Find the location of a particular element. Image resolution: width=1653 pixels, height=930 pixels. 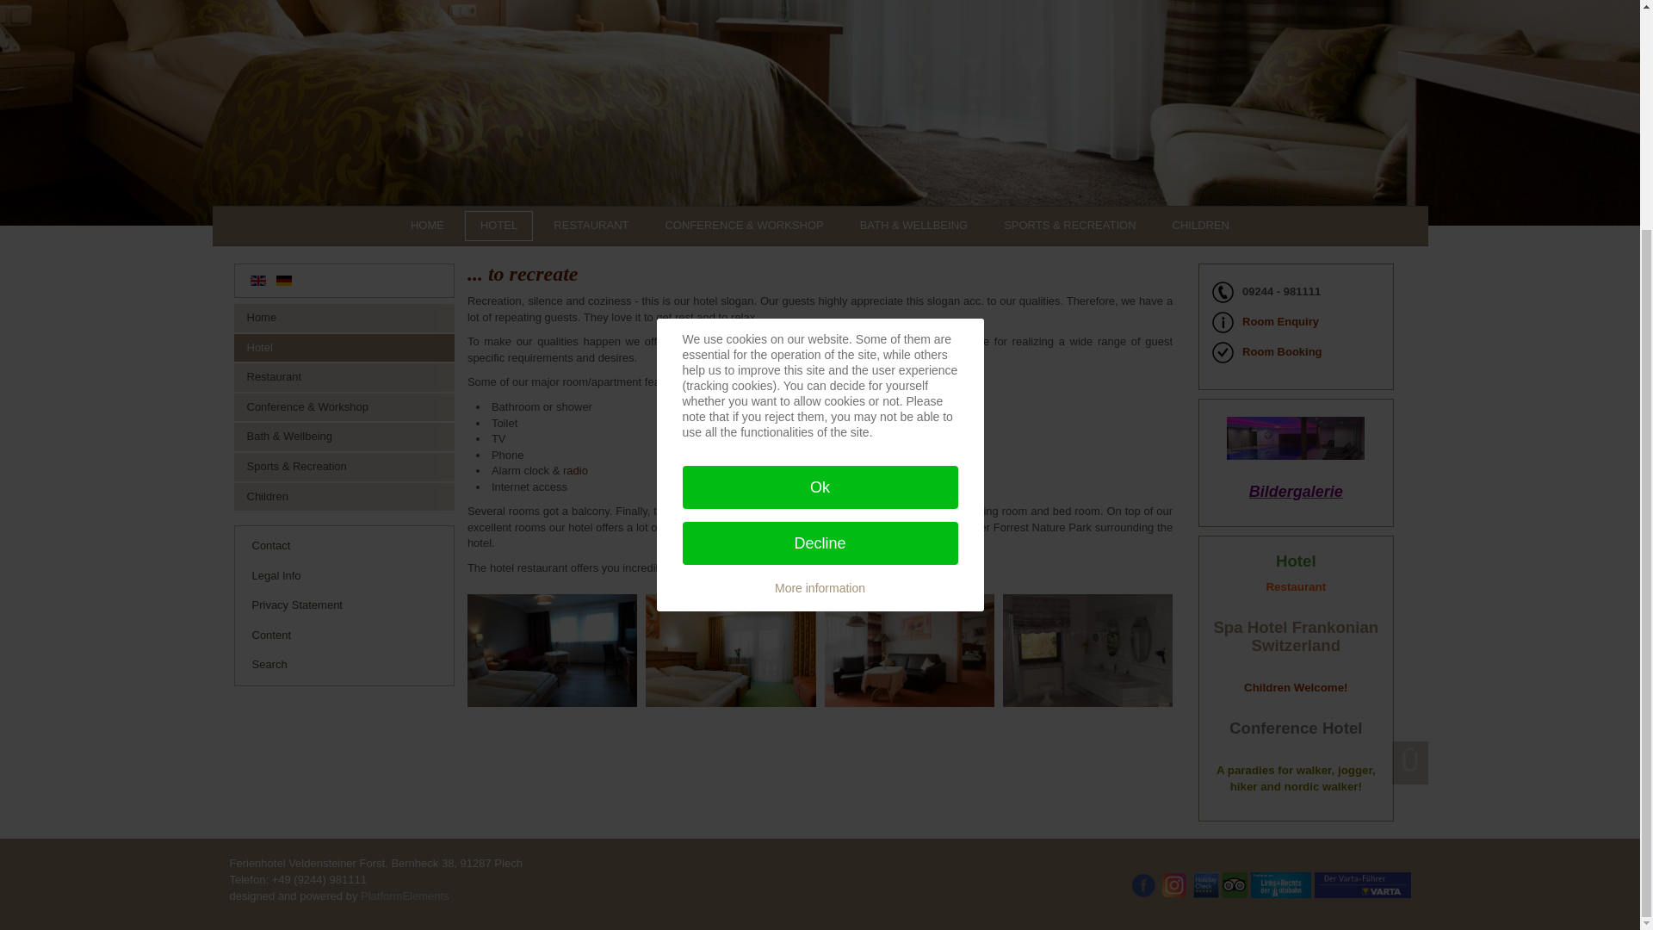

Deutsch is located at coordinates (284, 280).